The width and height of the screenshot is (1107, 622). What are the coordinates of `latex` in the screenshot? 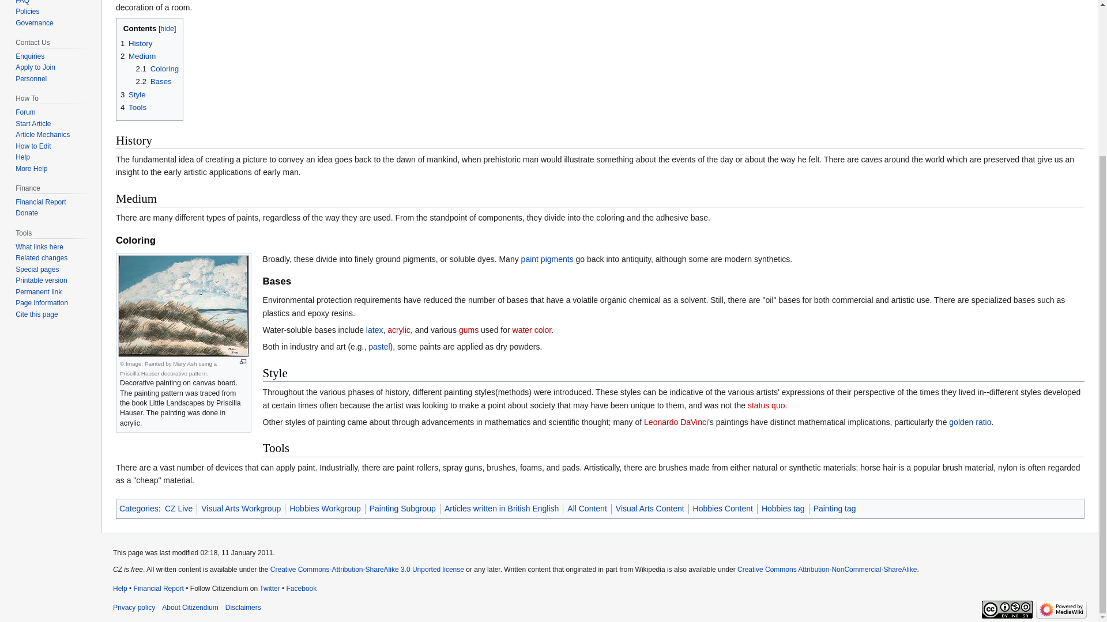 It's located at (375, 329).